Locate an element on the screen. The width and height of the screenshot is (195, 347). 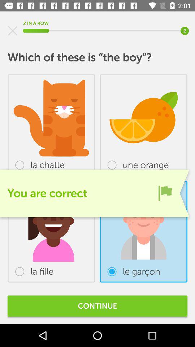
press the item below the une orange item is located at coordinates (165, 193).